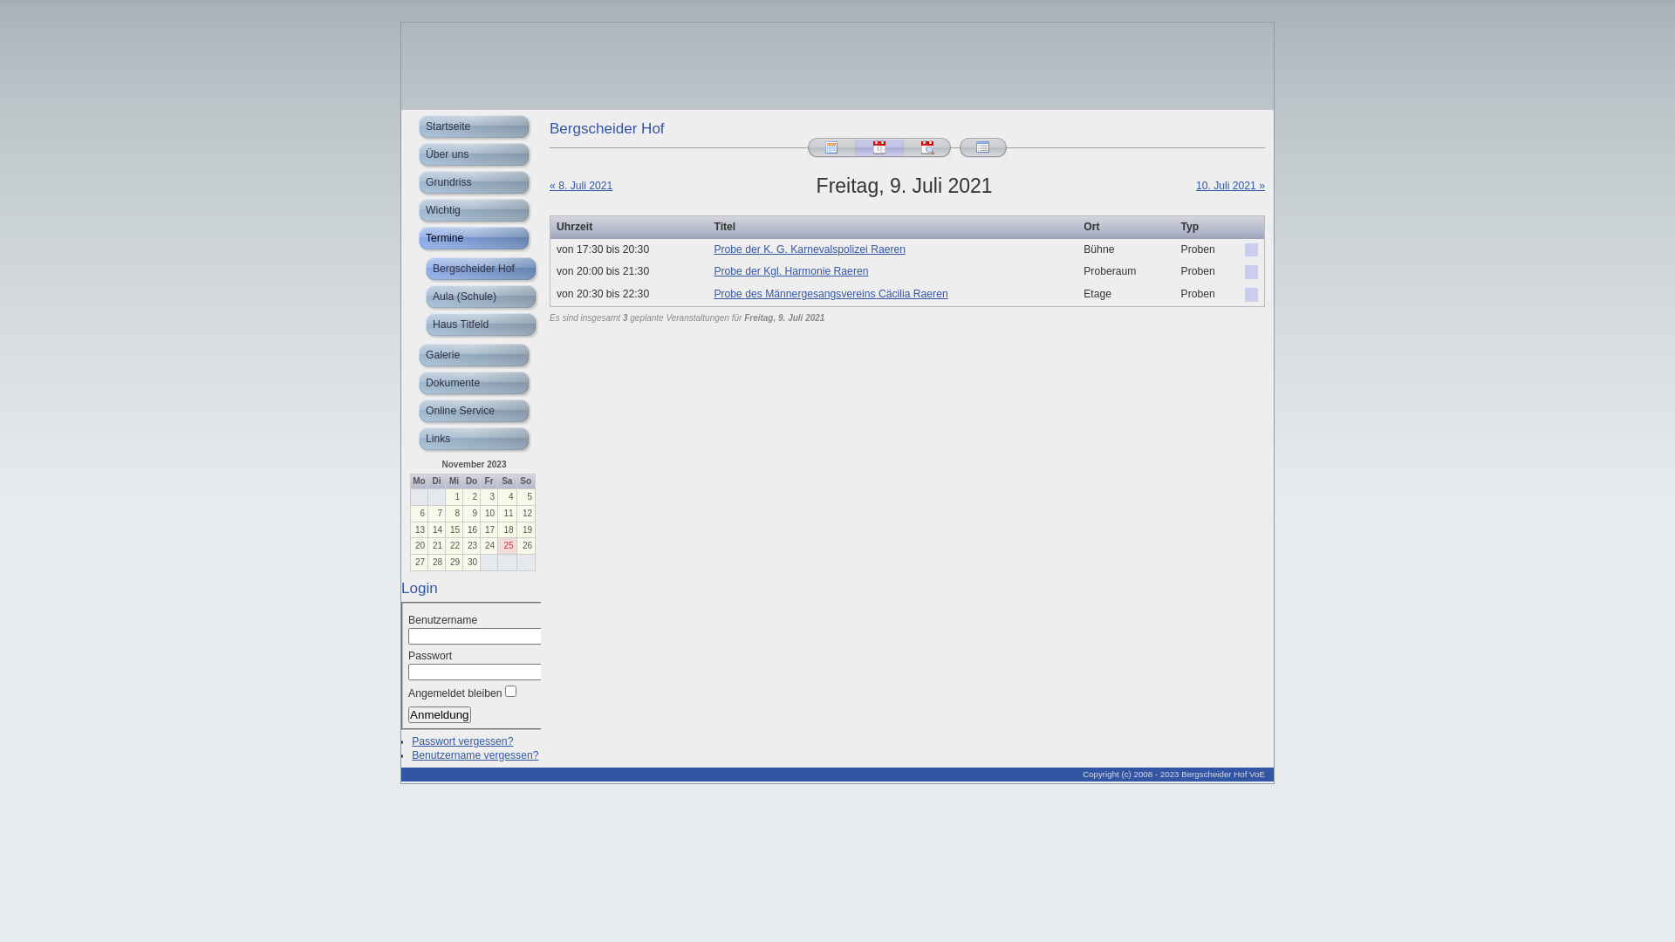  What do you see at coordinates (440, 715) in the screenshot?
I see `Anmeldung` at bounding box center [440, 715].